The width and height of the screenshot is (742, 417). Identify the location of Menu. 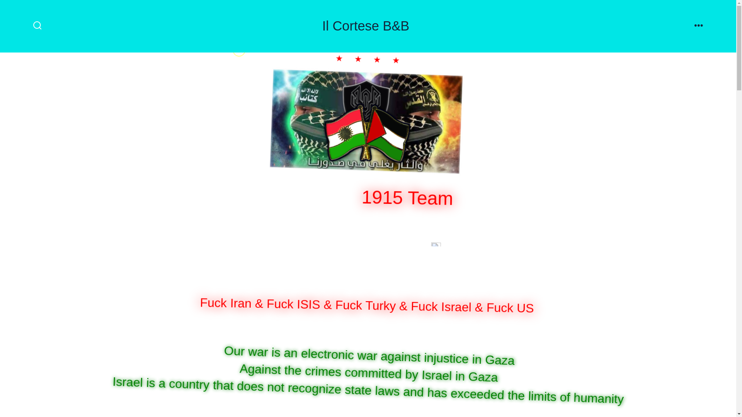
(699, 26).